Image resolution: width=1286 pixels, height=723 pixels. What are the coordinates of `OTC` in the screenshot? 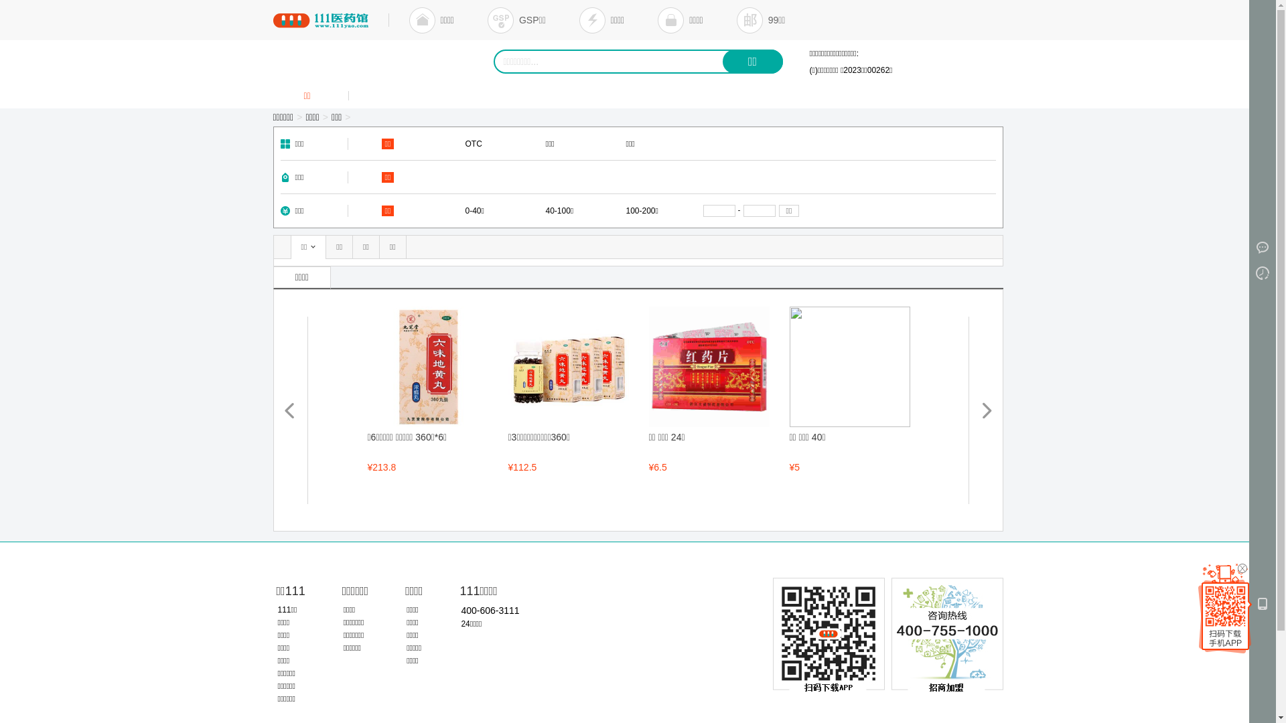 It's located at (474, 144).